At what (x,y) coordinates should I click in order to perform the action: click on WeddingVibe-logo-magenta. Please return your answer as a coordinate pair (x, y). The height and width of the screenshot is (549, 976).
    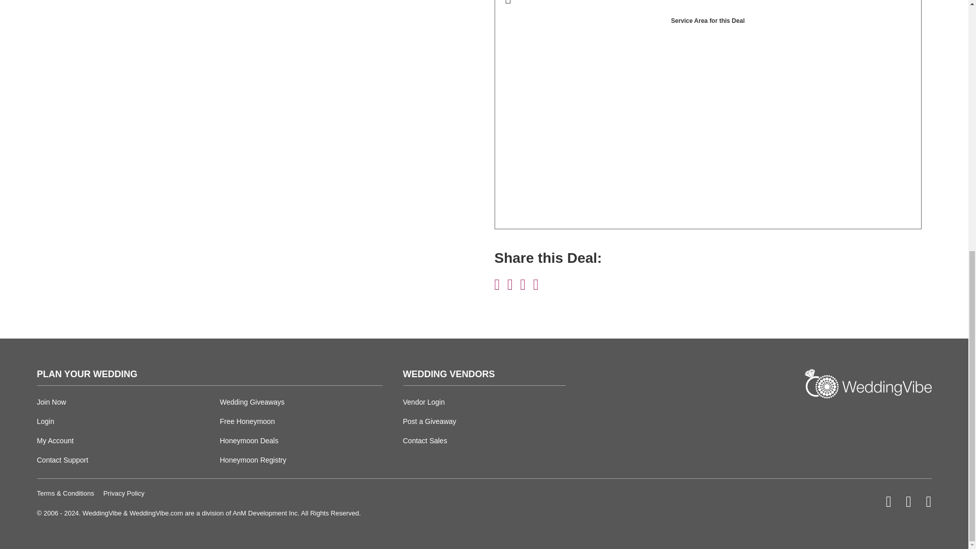
    Looking at the image, I should click on (867, 383).